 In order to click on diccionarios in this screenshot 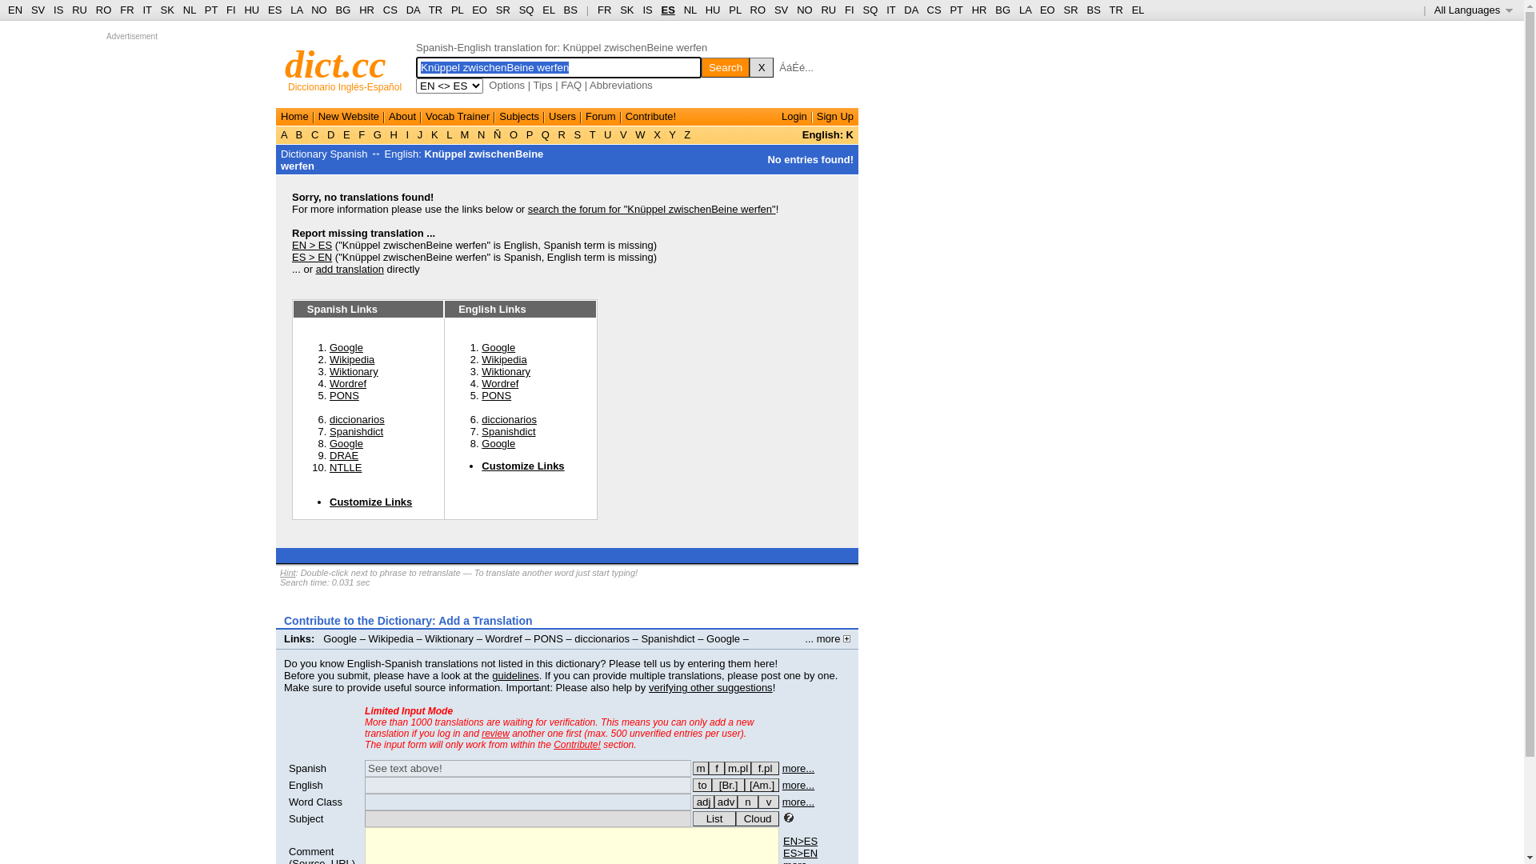, I will do `click(509, 419)`.